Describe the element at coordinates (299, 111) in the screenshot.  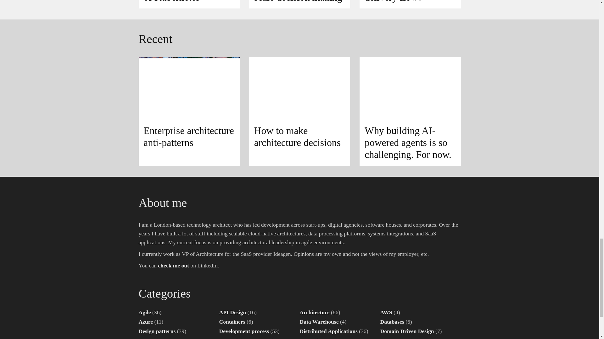
I see `How to make architecture decisions` at that location.